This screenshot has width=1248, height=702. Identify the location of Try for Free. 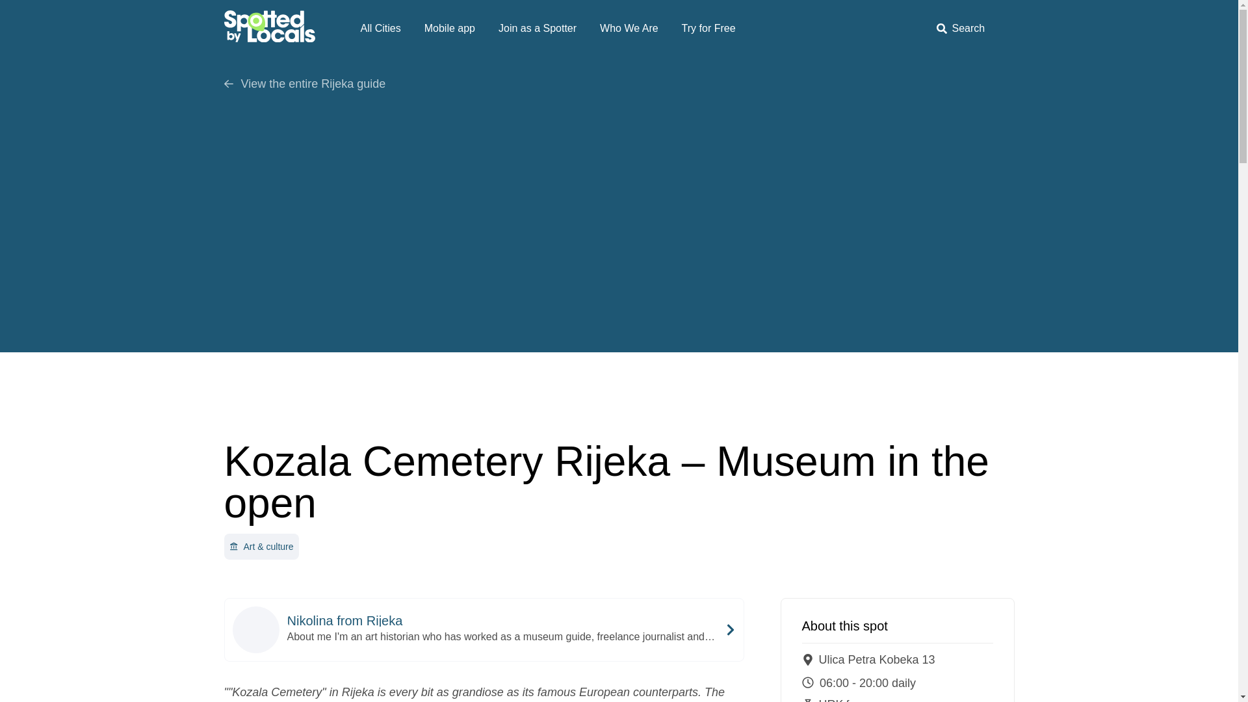
(708, 29).